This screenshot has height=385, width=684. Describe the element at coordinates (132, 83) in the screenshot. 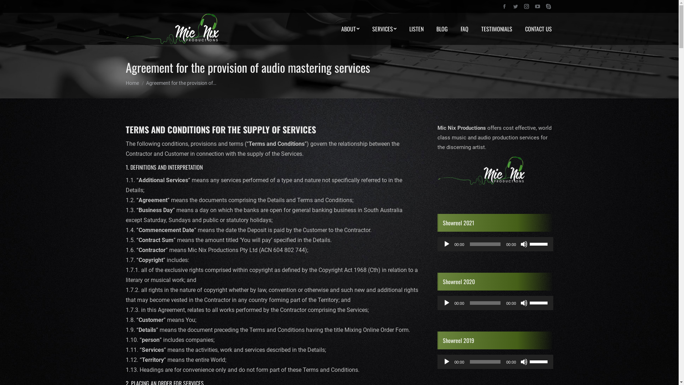

I see `Home` at that location.